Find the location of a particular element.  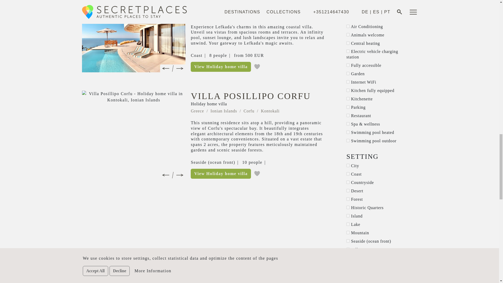

19 is located at coordinates (348, 43).